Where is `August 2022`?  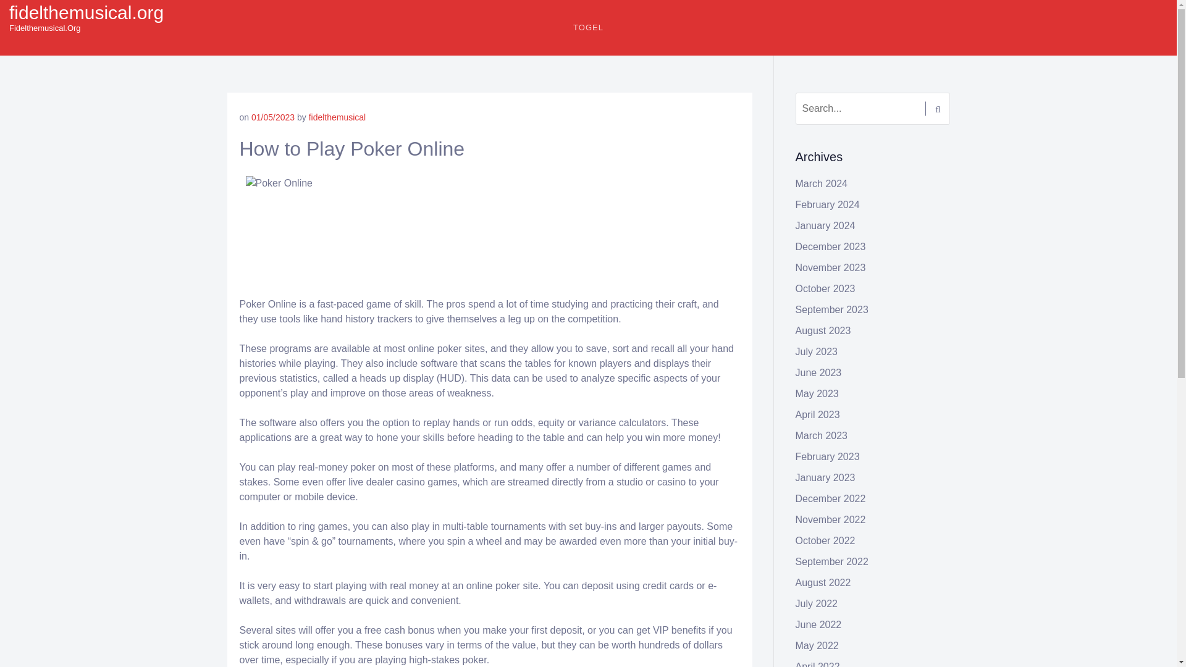
August 2022 is located at coordinates (823, 582).